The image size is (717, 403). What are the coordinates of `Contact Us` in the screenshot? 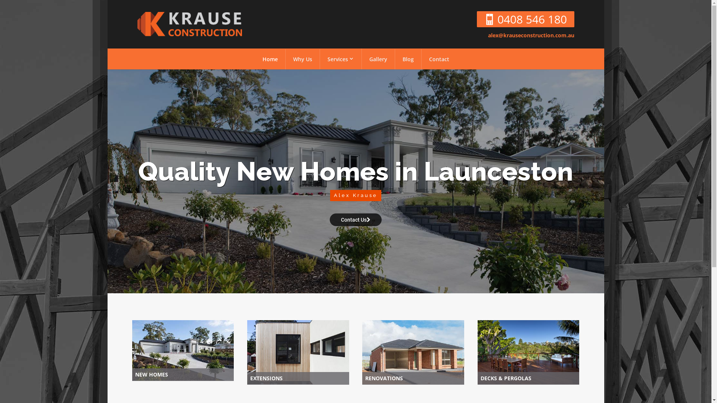 It's located at (356, 220).